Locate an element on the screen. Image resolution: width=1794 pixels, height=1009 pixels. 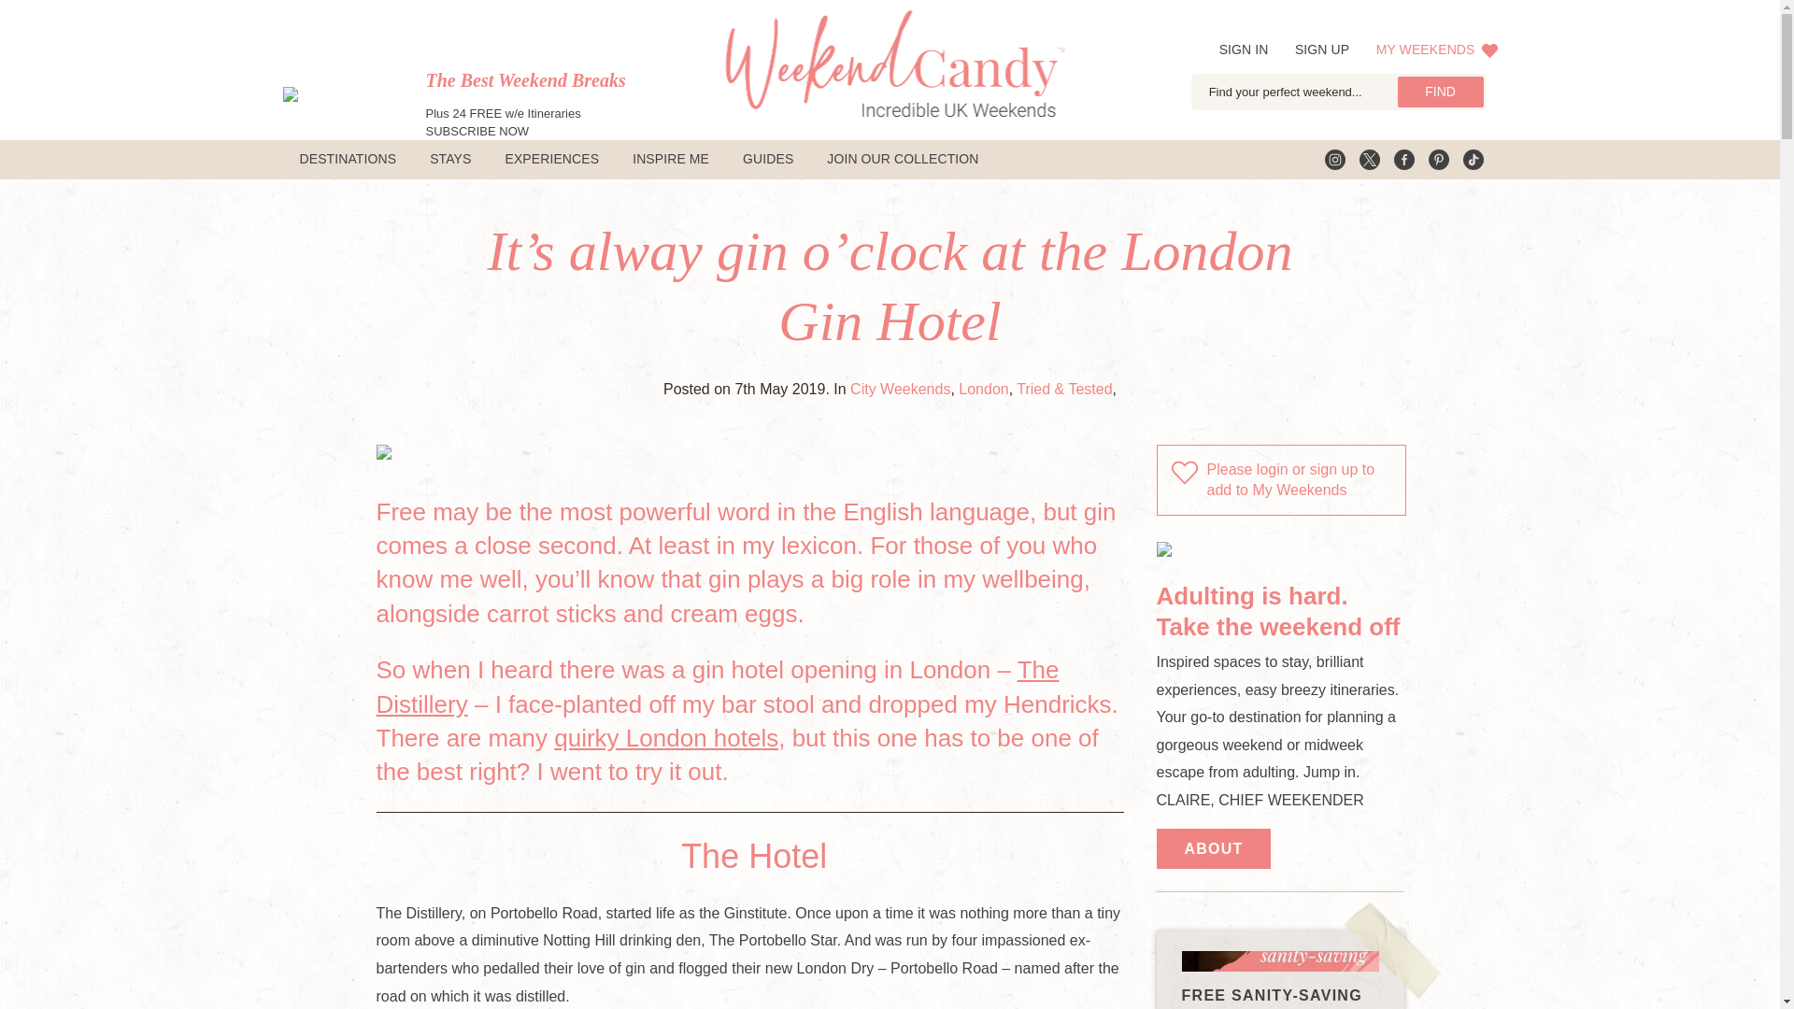
MY WEEKENDS is located at coordinates (1437, 49).